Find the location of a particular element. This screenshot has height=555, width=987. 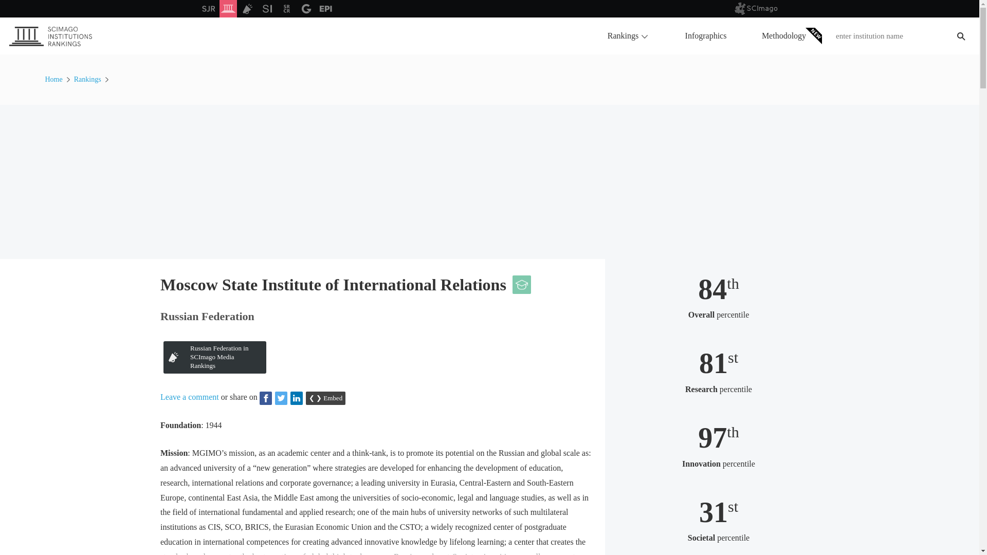

Infographics is located at coordinates (706, 35).